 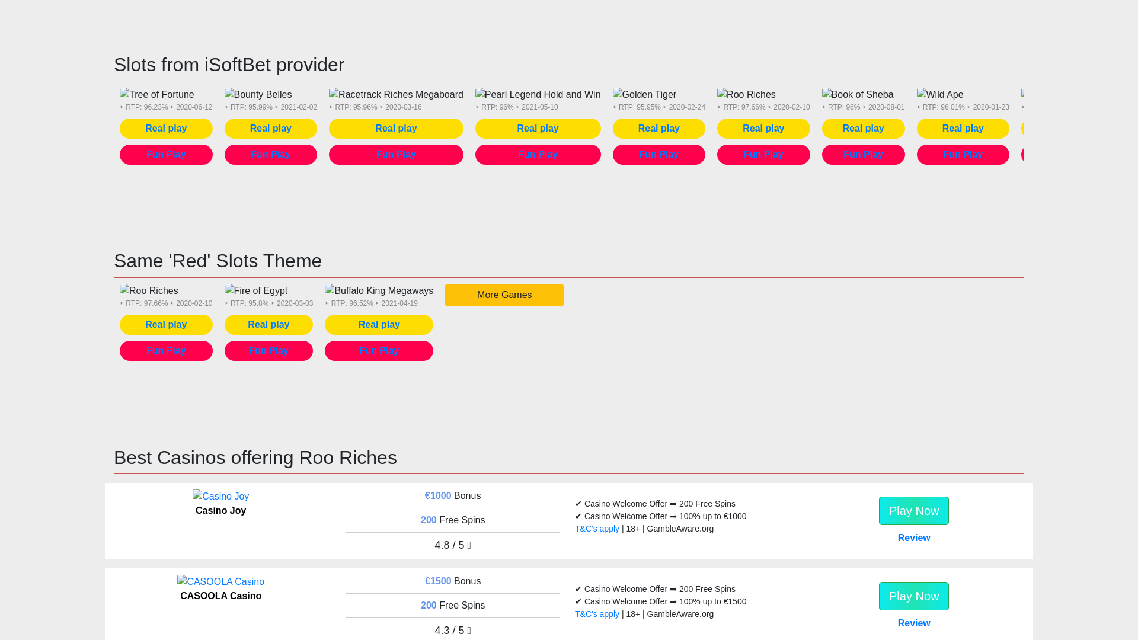 I want to click on Roo Riches, so click(x=746, y=94).